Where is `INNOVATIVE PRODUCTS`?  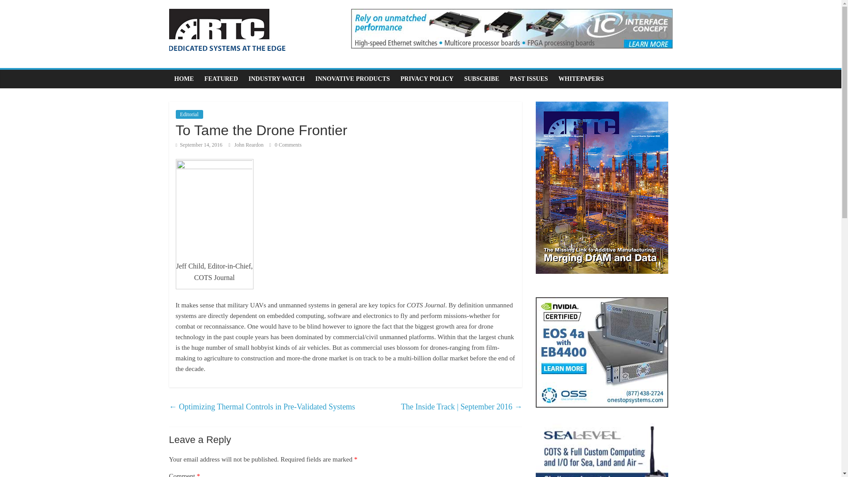 INNOVATIVE PRODUCTS is located at coordinates (352, 79).